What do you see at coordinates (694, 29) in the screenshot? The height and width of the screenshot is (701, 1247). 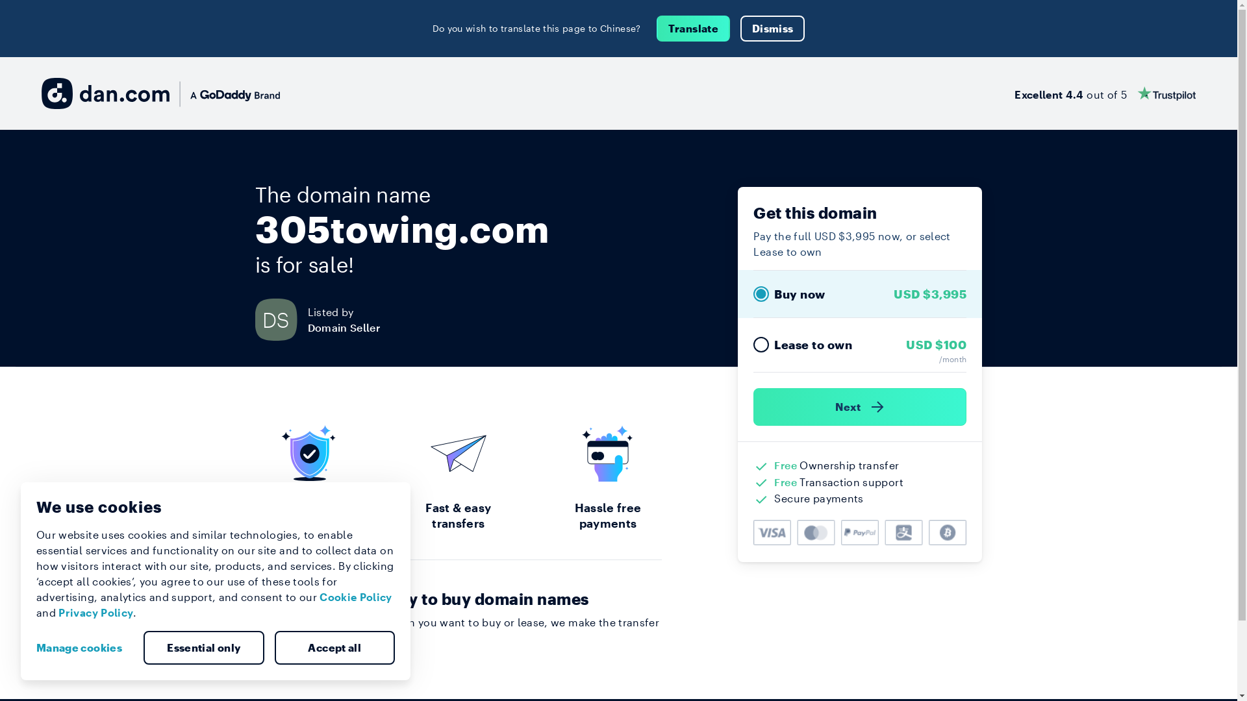 I see `Translate` at bounding box center [694, 29].